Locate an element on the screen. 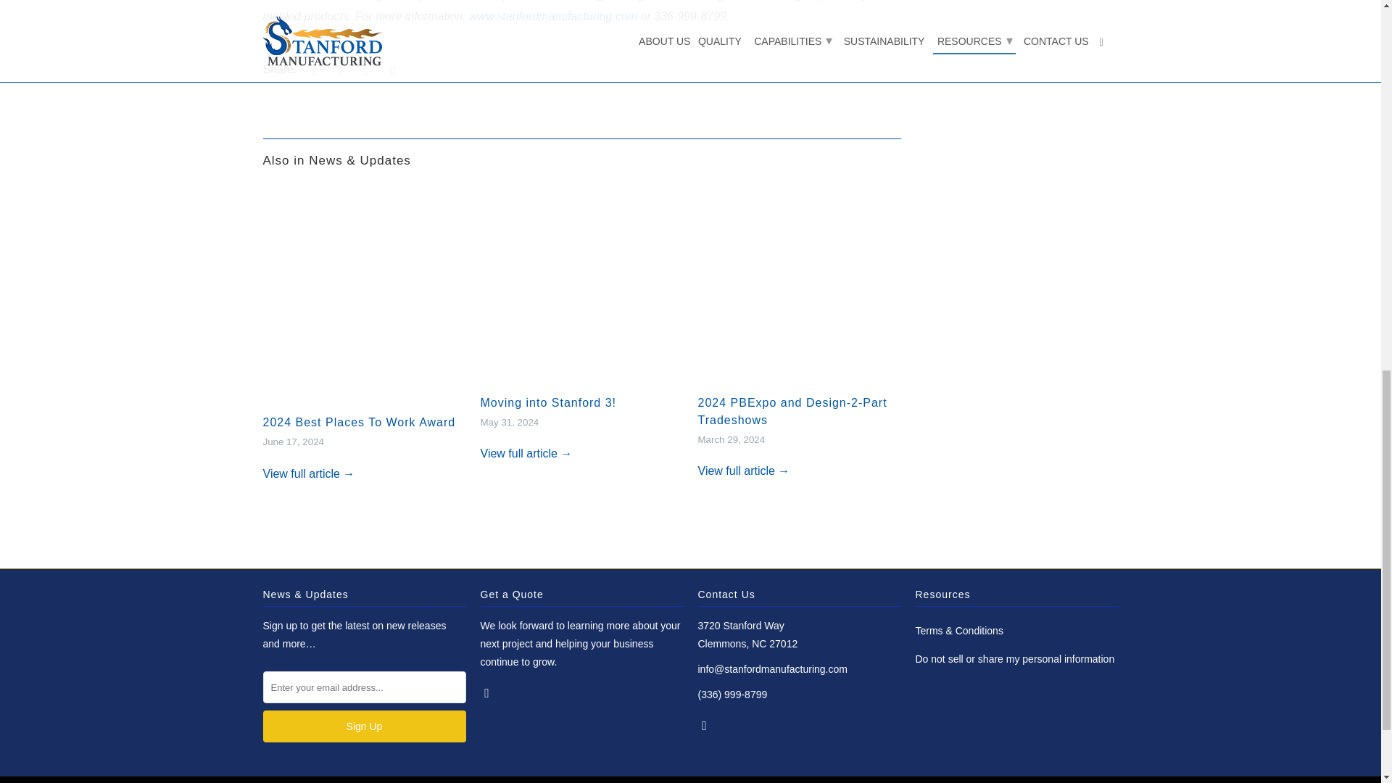  Sign Up is located at coordinates (364, 726).